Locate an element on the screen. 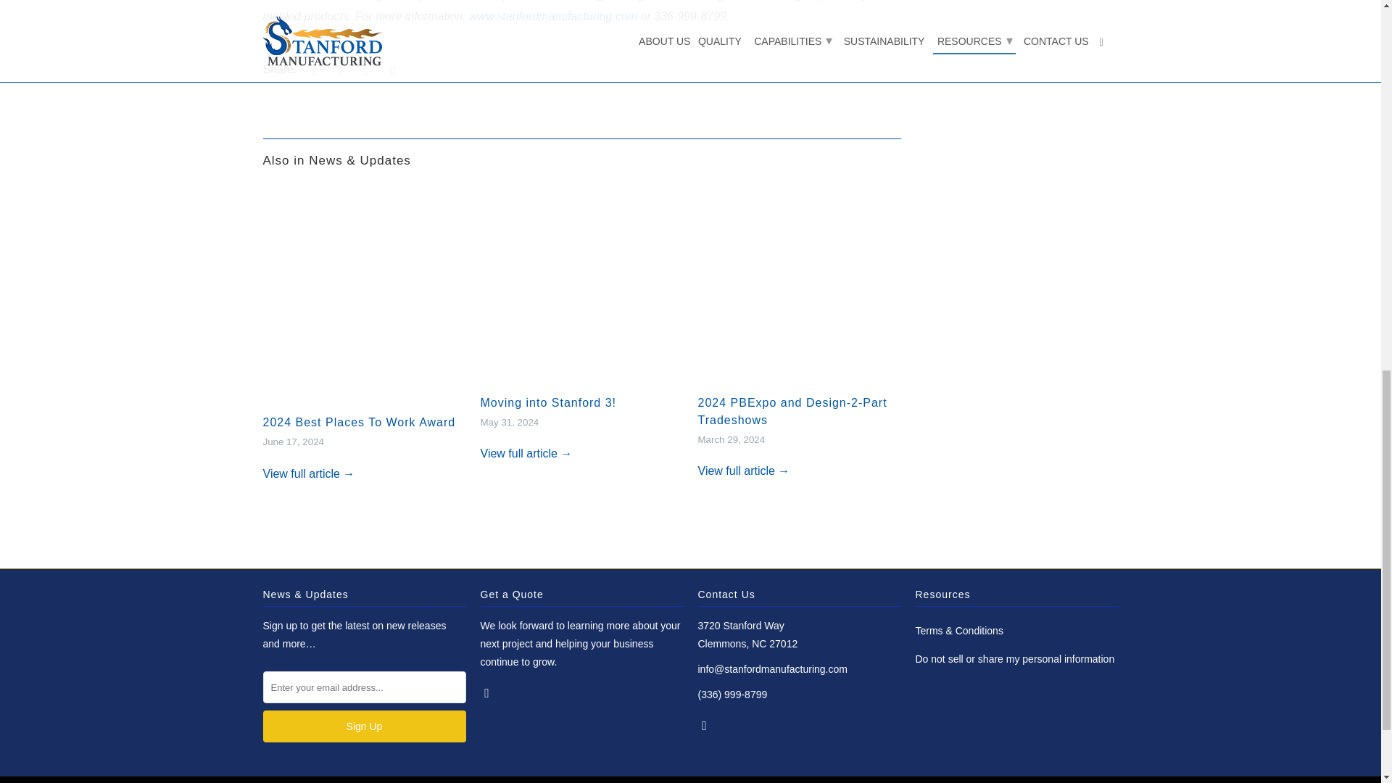  Sign Up is located at coordinates (364, 726).